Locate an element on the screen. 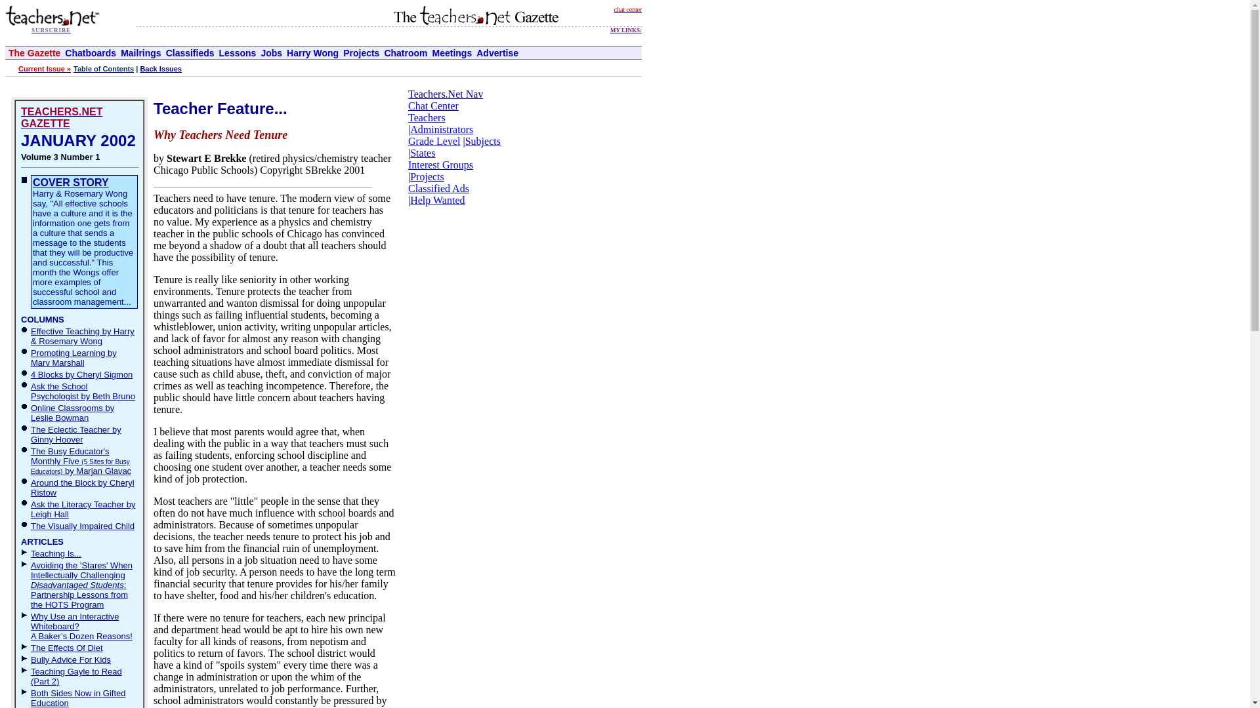 This screenshot has height=708, width=1260. Mailrings is located at coordinates (140, 52).